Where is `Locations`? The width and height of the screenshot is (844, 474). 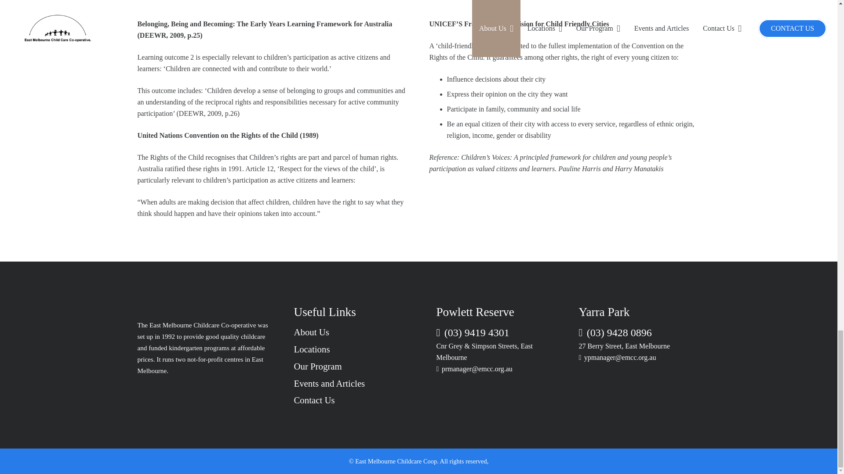
Locations is located at coordinates (312, 349).